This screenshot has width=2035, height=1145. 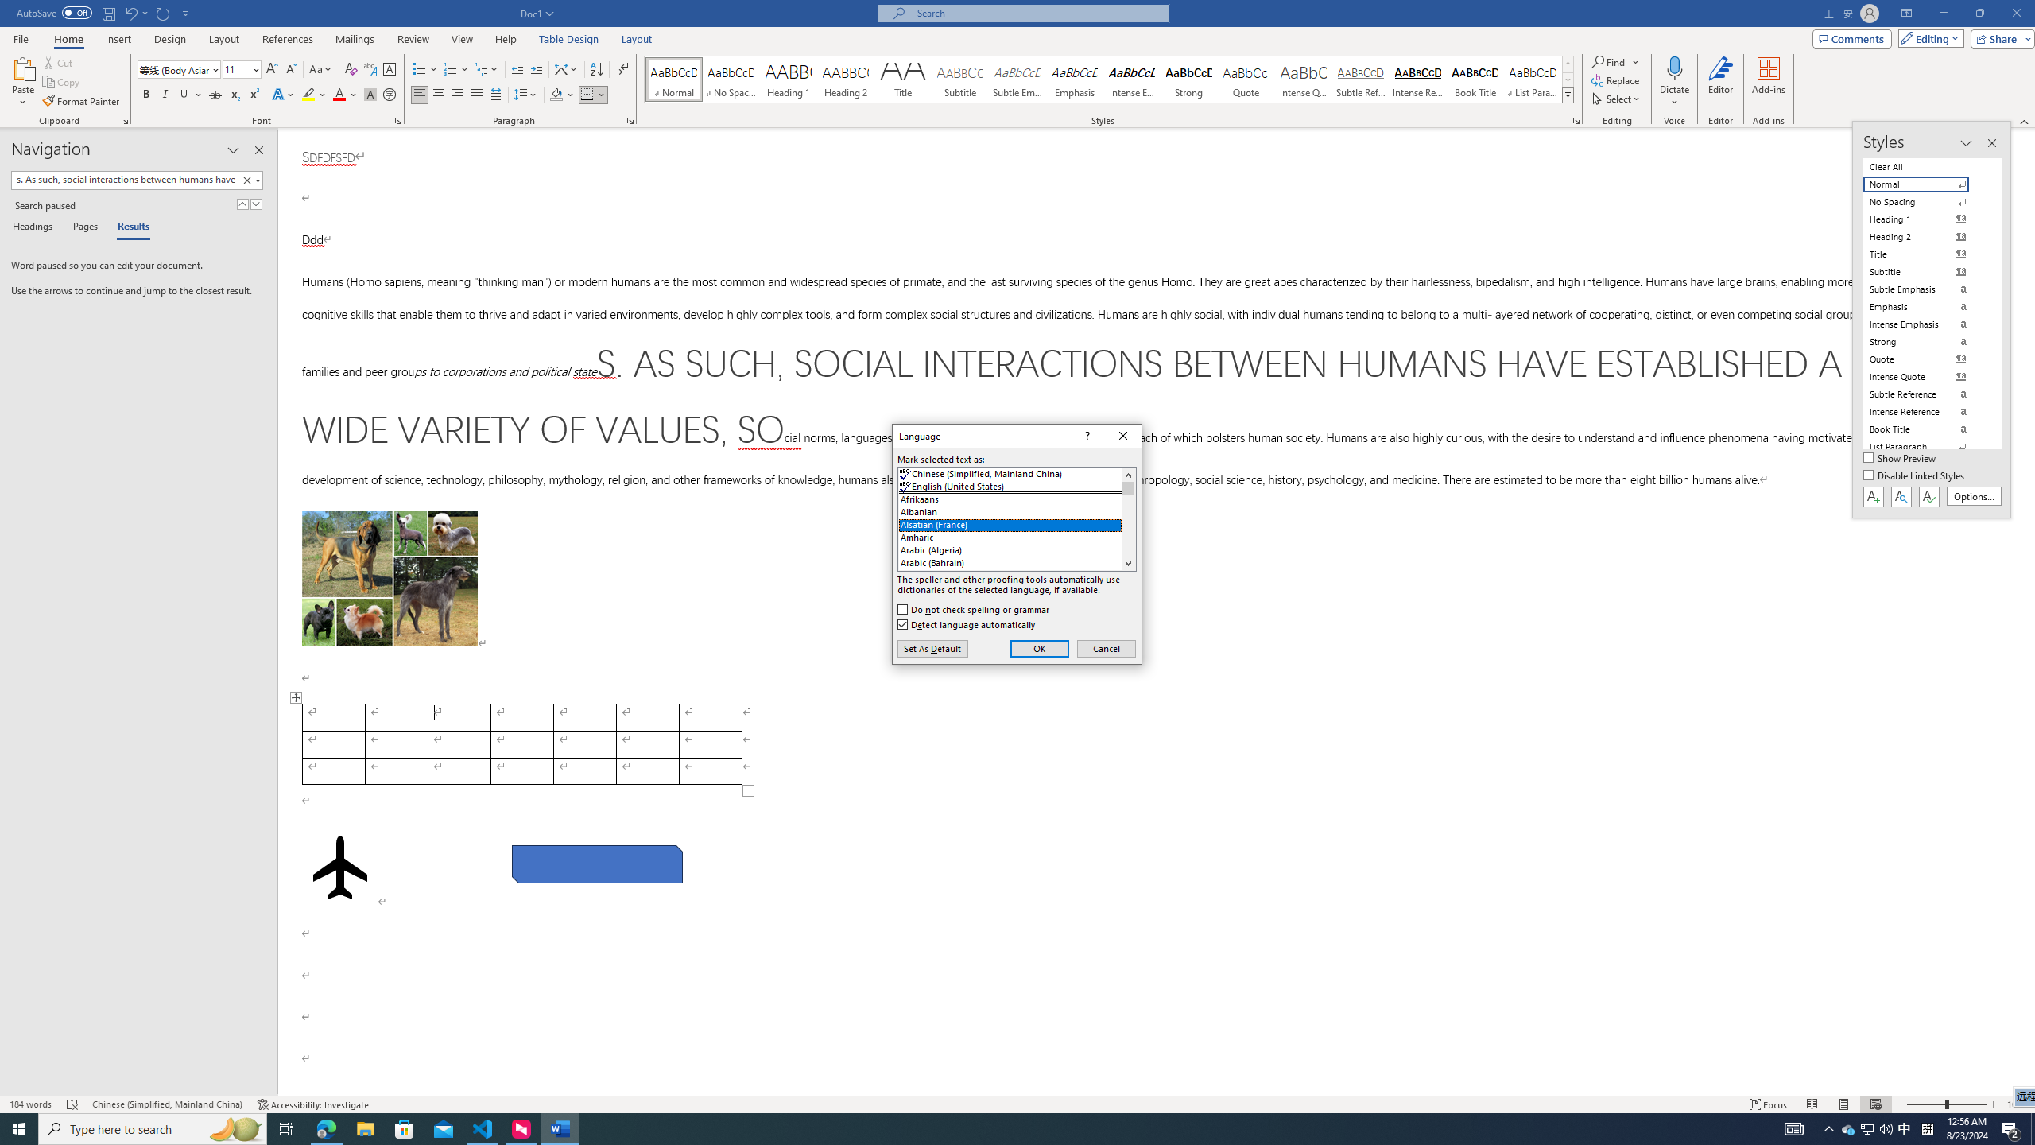 What do you see at coordinates (1886, 1129) in the screenshot?
I see `Q2790: 100%` at bounding box center [1886, 1129].